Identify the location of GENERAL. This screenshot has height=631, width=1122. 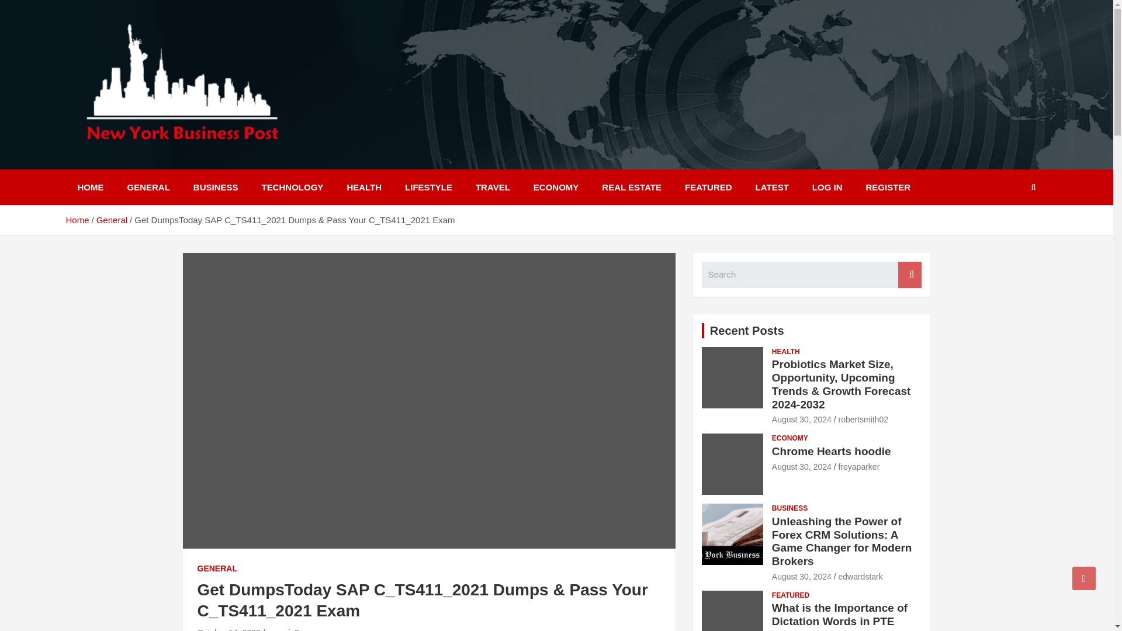
(217, 569).